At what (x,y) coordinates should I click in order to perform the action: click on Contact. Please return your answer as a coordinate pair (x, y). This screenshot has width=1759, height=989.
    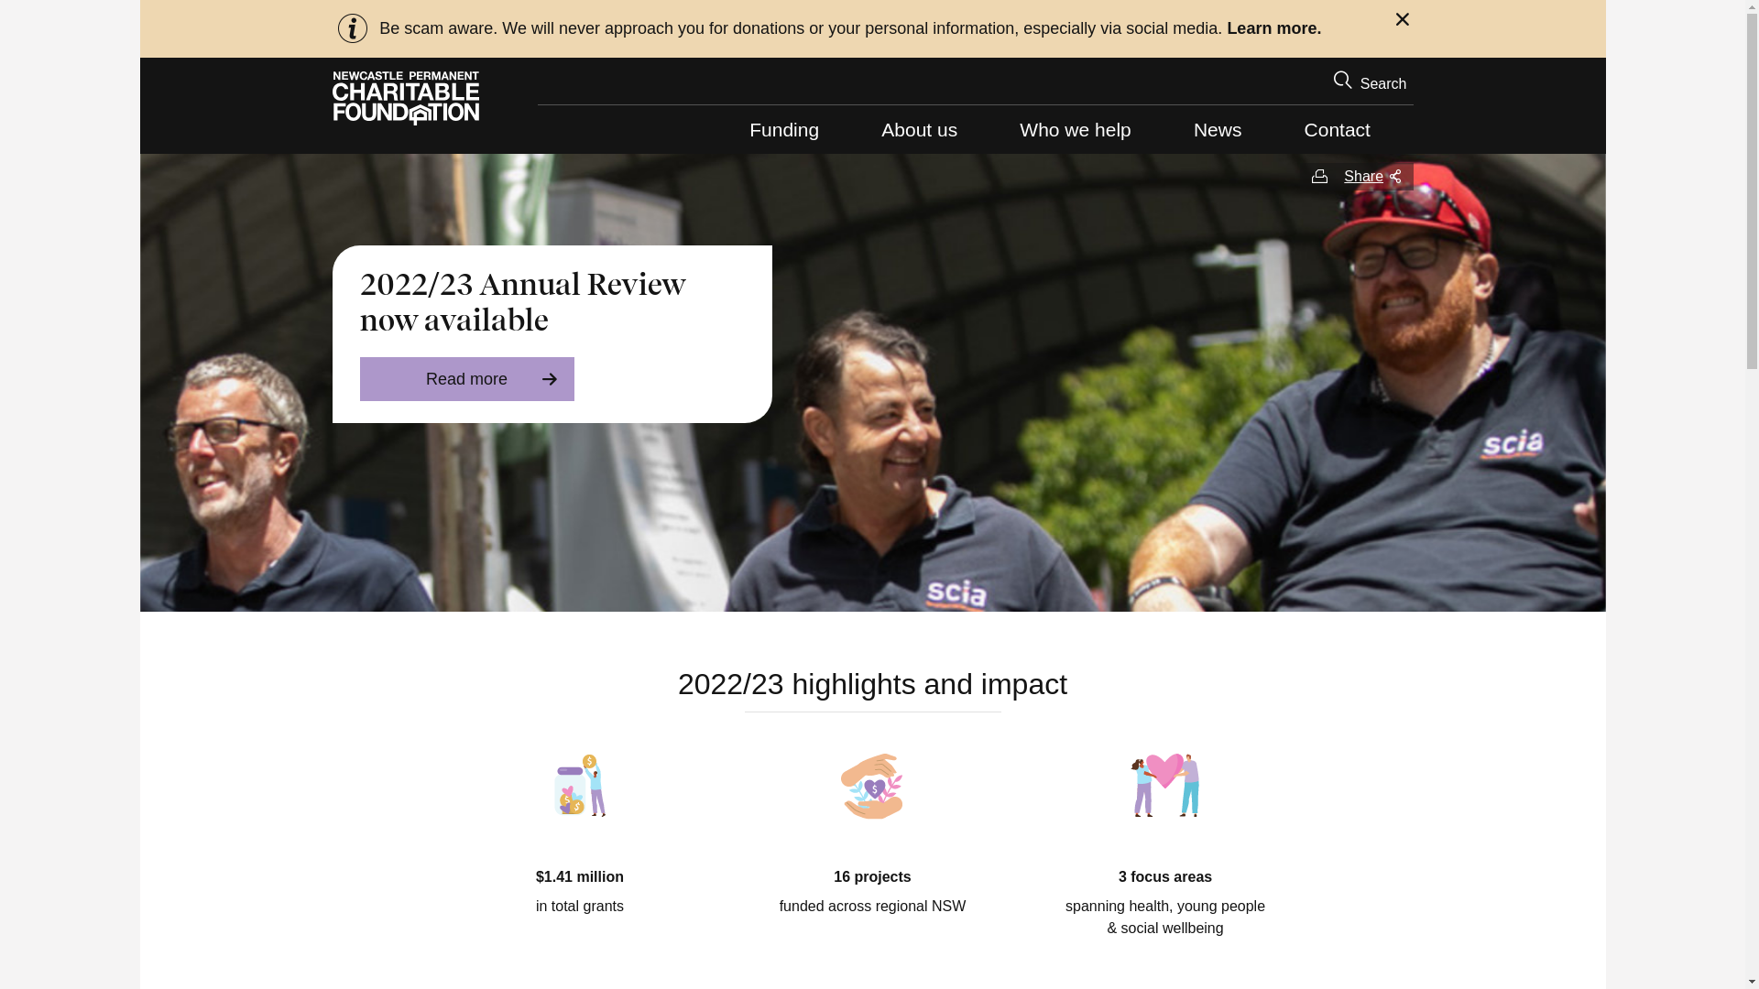
    Looking at the image, I should click on (1338, 130).